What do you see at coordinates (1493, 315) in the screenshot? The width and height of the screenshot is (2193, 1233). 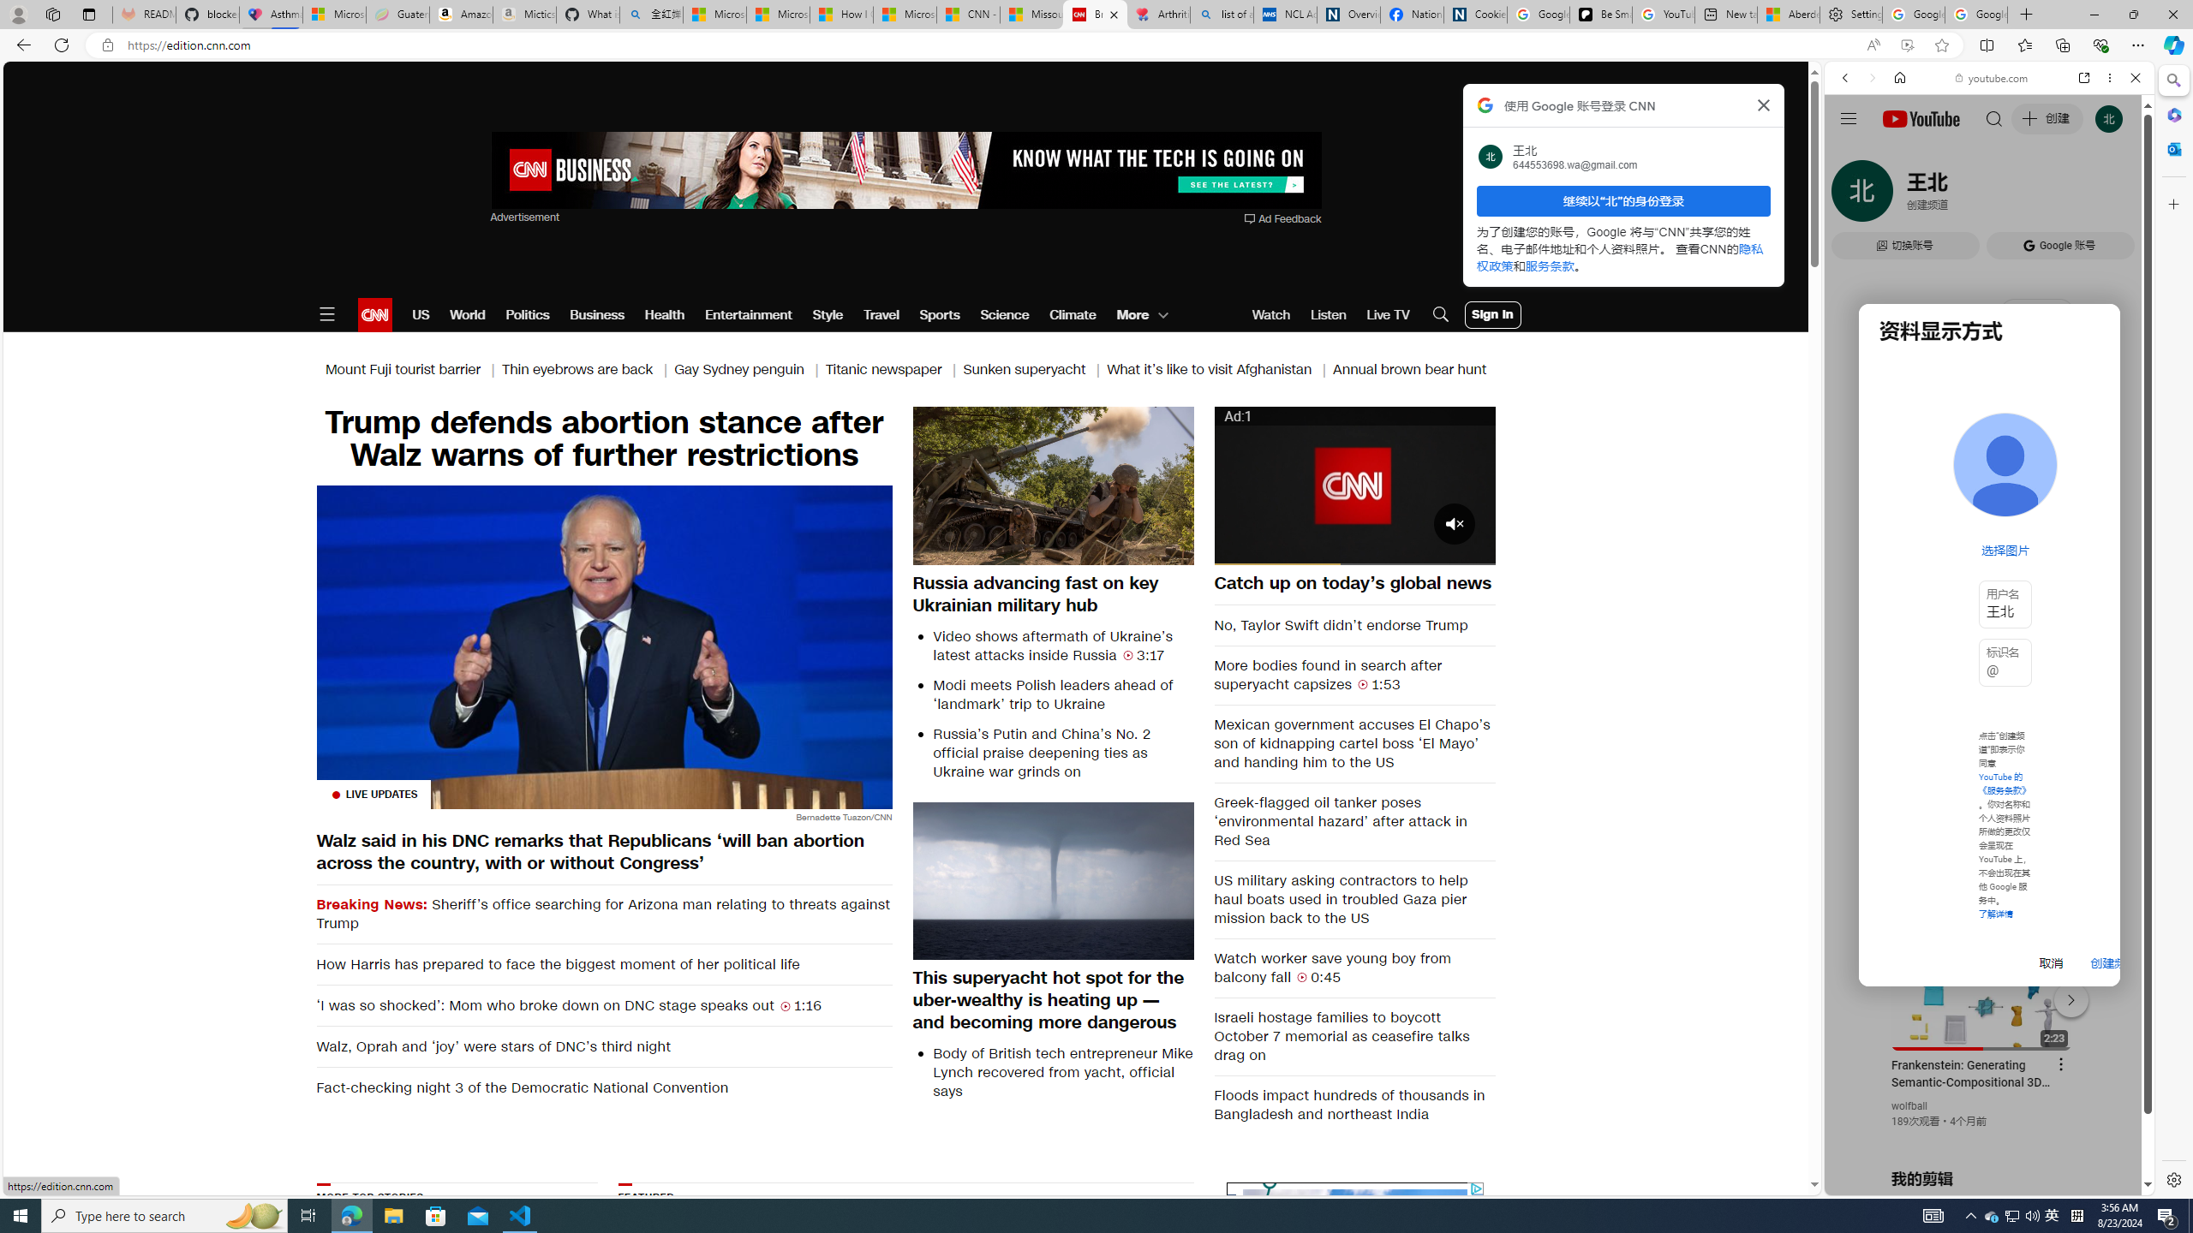 I see `User Account Log In Button` at bounding box center [1493, 315].